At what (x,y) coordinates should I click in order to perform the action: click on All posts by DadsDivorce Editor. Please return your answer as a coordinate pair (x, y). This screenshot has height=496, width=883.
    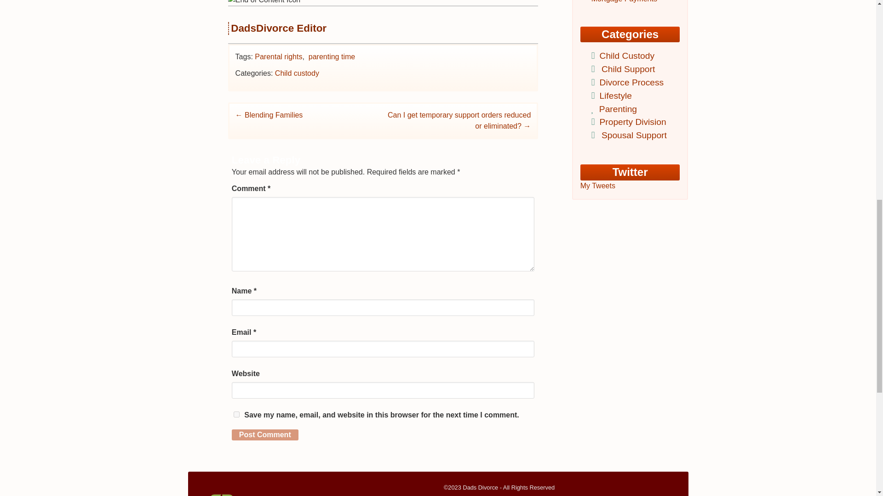
    Looking at the image, I should click on (279, 28).